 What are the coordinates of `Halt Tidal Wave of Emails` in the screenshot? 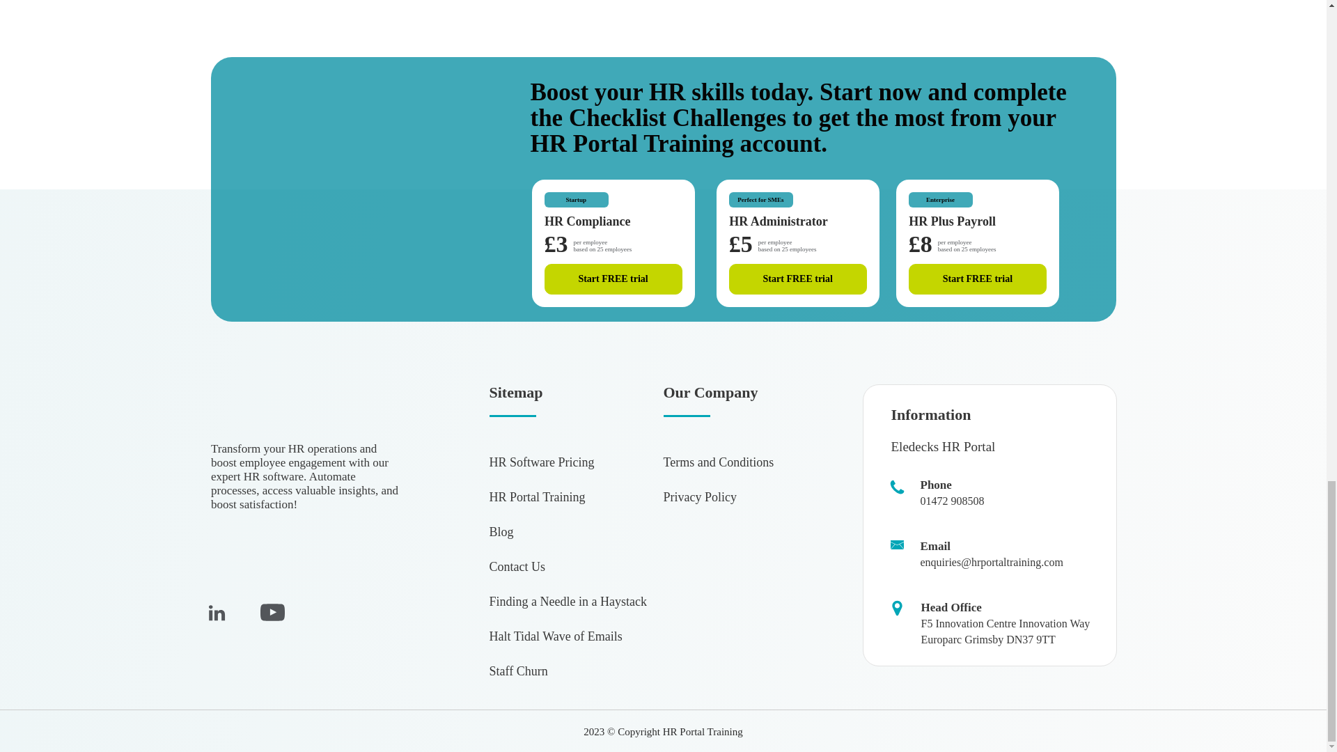 It's located at (555, 636).